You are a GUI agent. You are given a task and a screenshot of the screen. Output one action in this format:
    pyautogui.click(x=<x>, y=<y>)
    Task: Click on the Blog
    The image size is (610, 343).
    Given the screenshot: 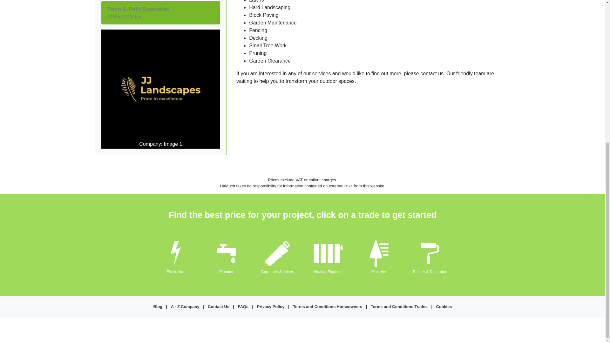 What is the action you would take?
    pyautogui.click(x=158, y=306)
    